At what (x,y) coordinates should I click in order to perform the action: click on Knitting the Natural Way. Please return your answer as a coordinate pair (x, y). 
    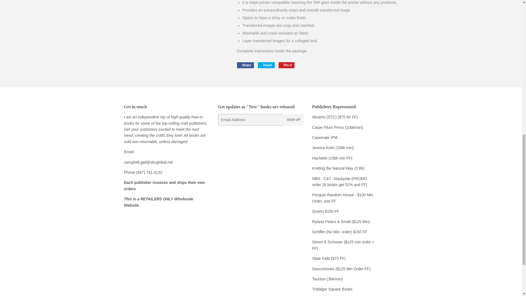
    Looking at the image, I should click on (328, 127).